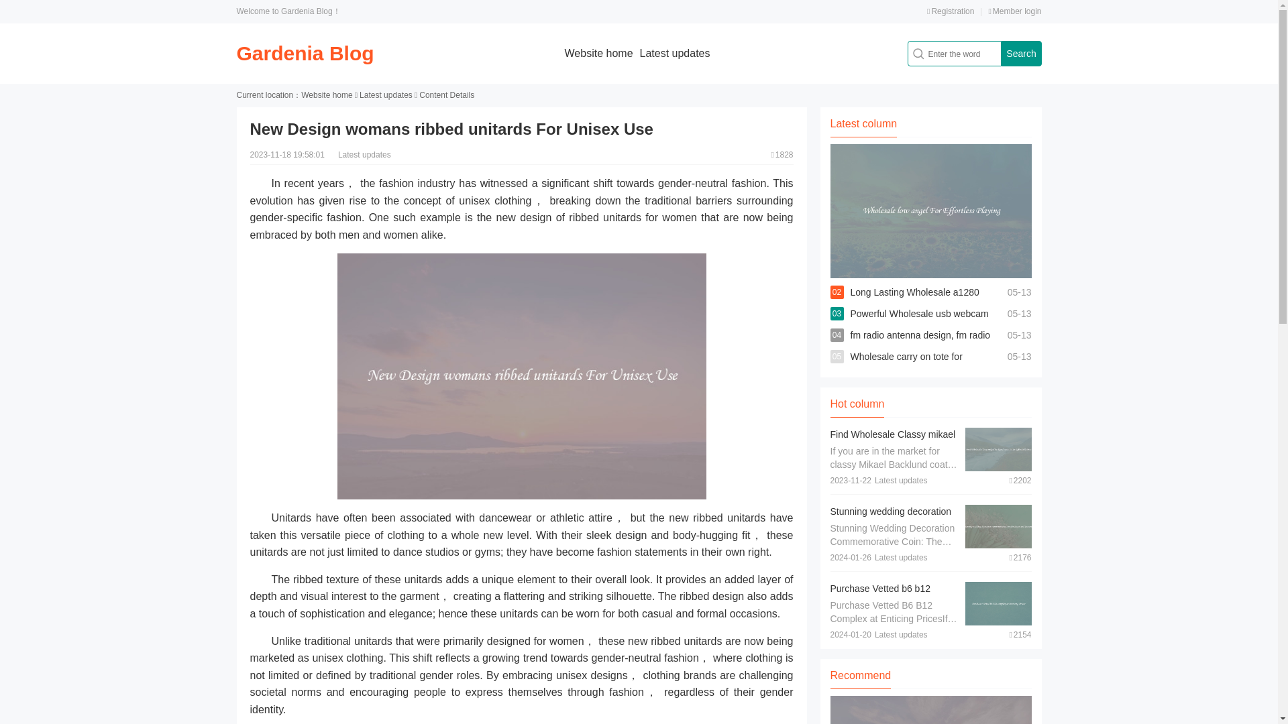 The width and height of the screenshot is (1288, 724). What do you see at coordinates (326, 95) in the screenshot?
I see `Website home` at bounding box center [326, 95].